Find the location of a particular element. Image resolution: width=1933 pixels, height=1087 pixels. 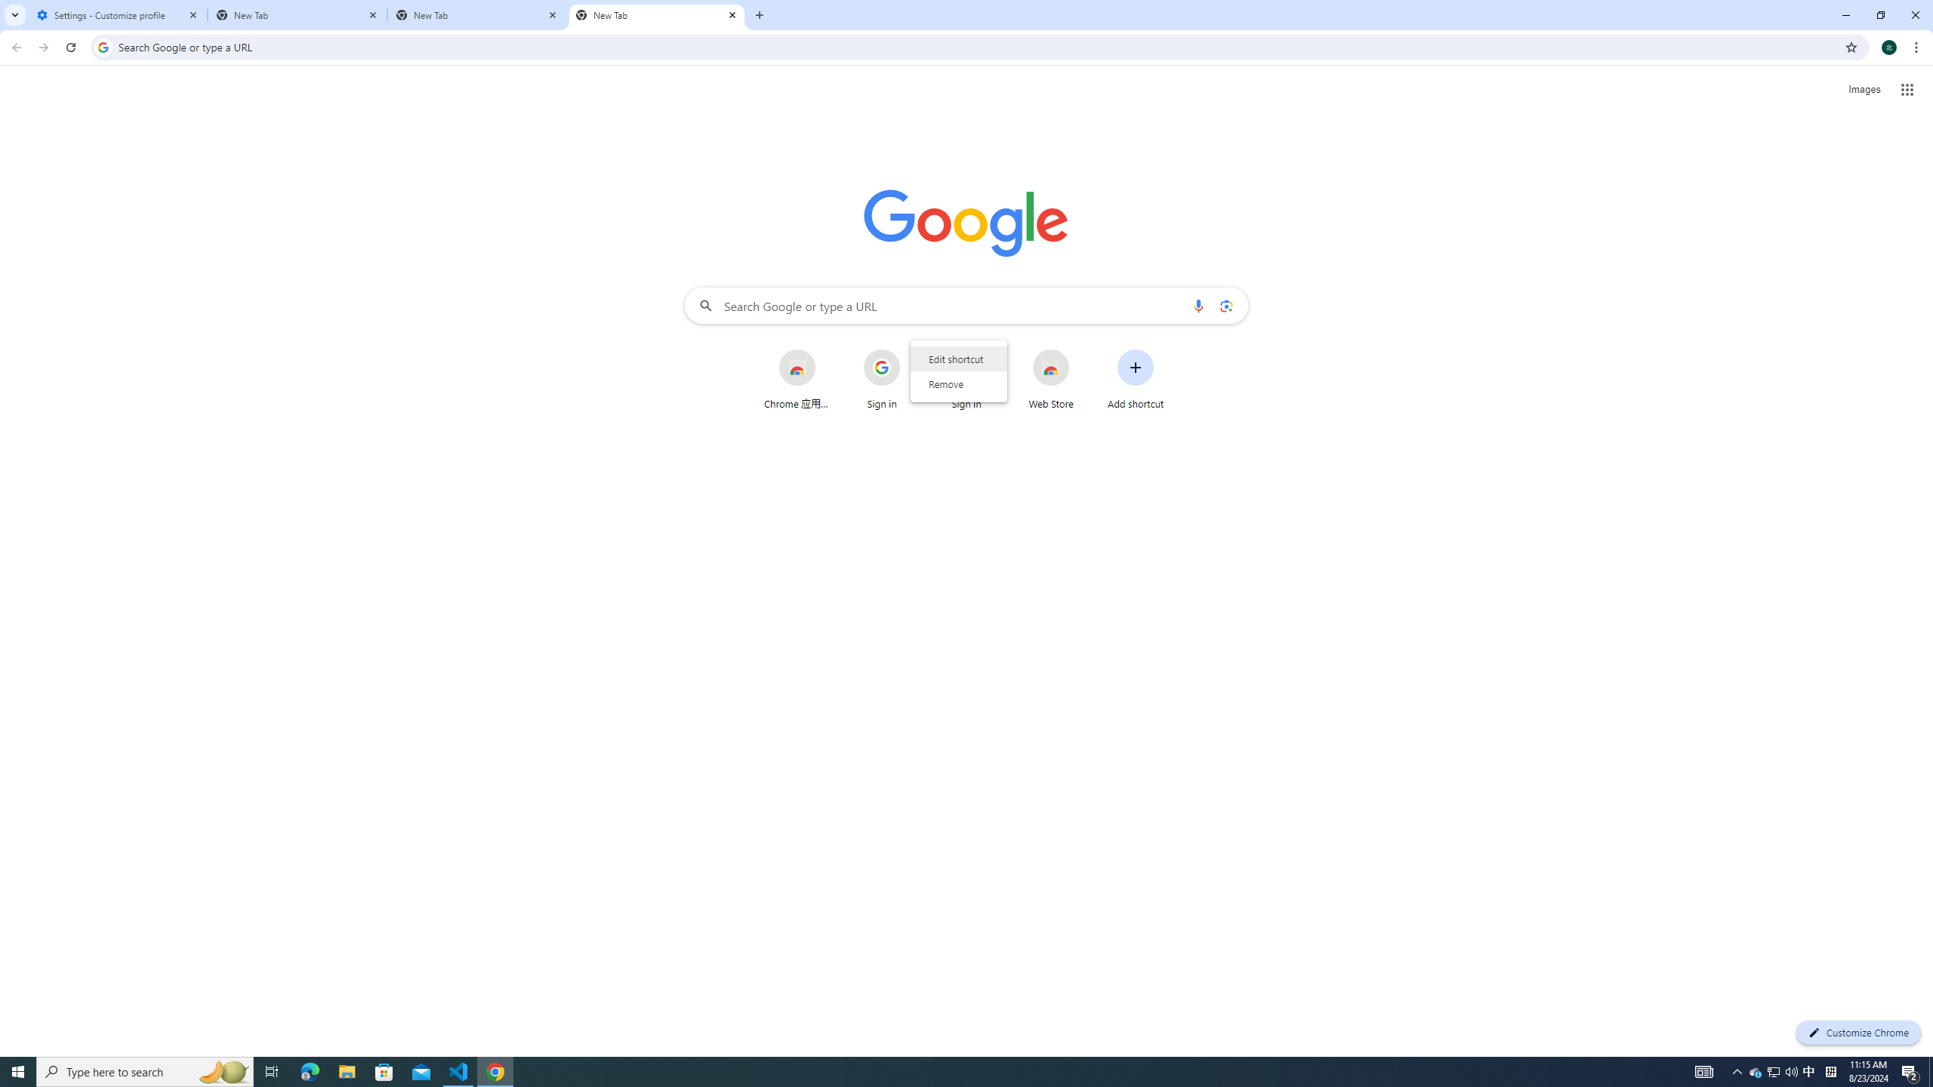

New Tab is located at coordinates (477, 15).